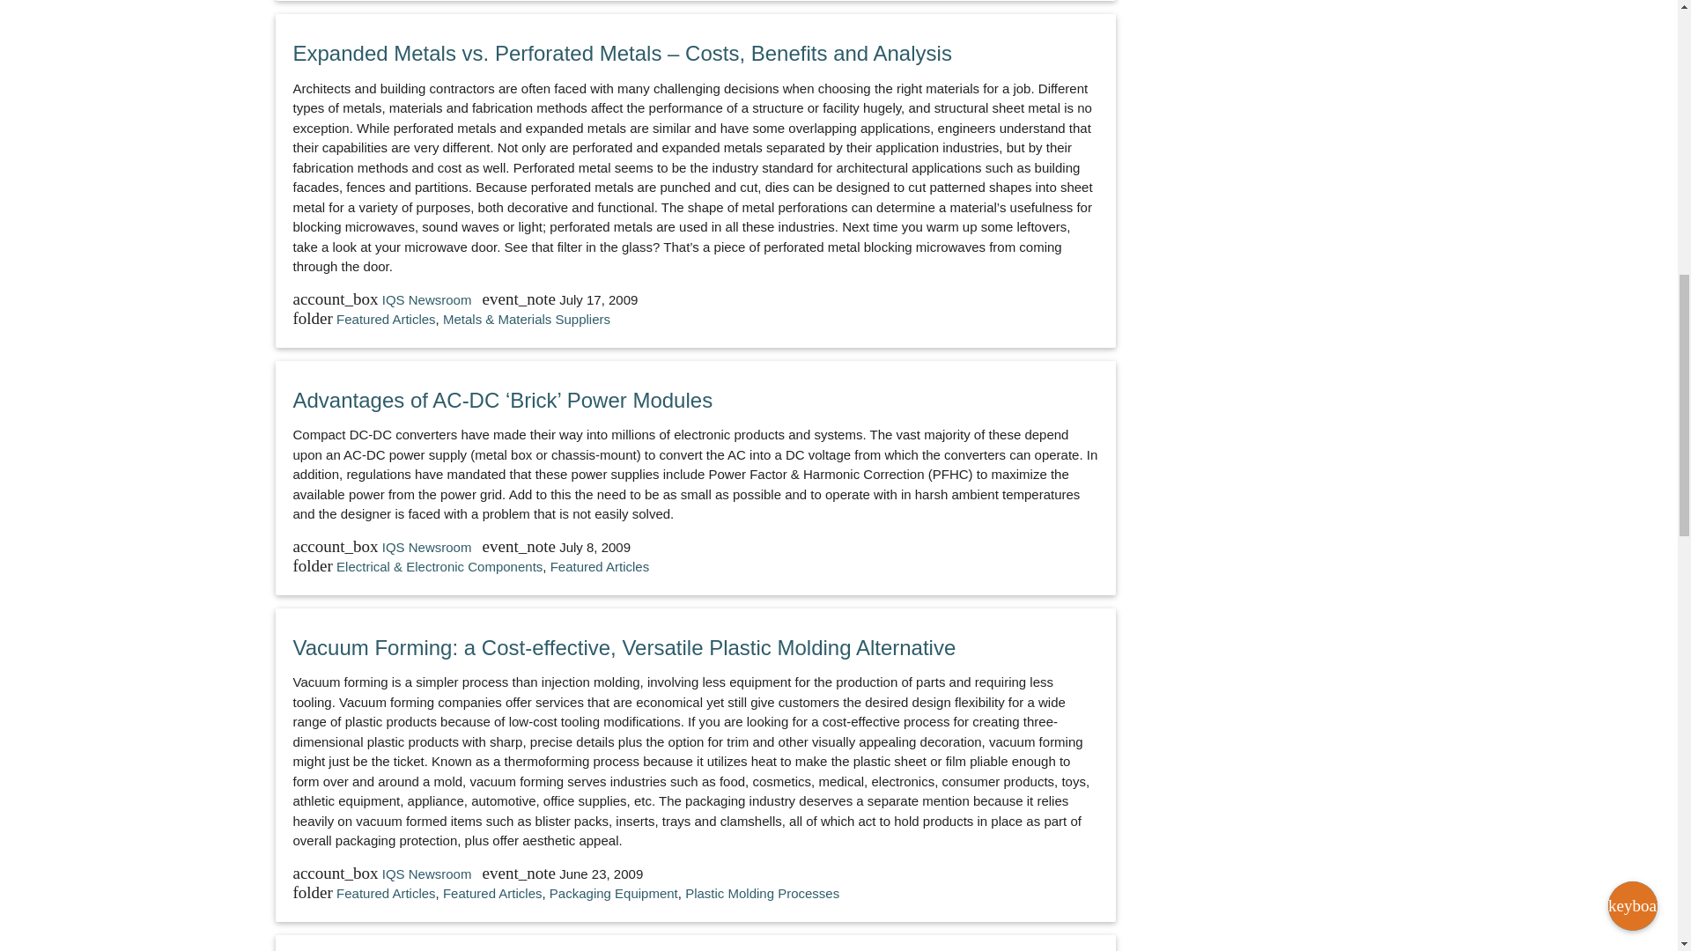 The width and height of the screenshot is (1691, 951). What do you see at coordinates (761, 893) in the screenshot?
I see `Plastic Molding Processes` at bounding box center [761, 893].